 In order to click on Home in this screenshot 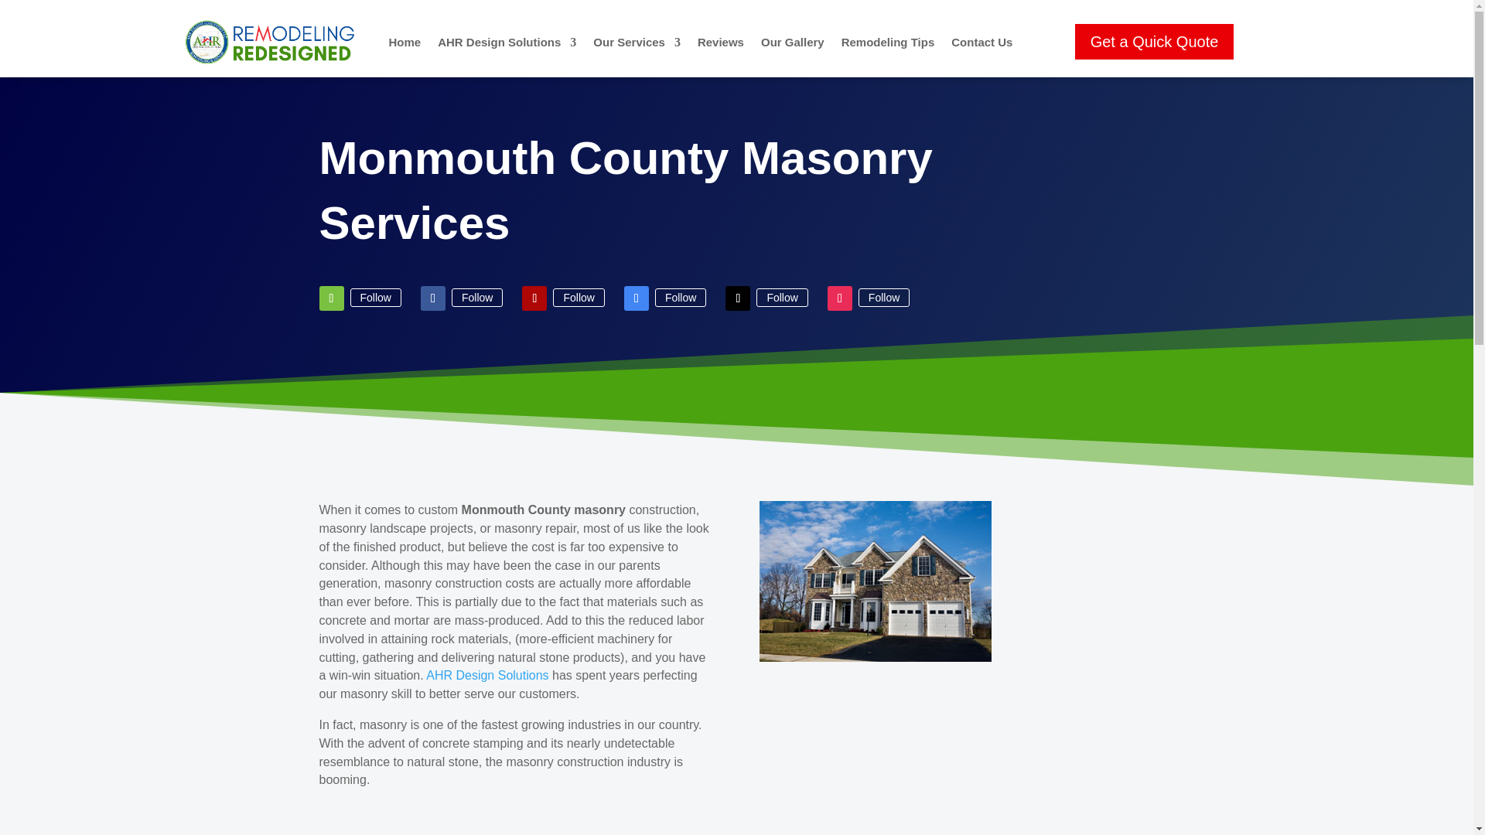, I will do `click(487, 676)`.